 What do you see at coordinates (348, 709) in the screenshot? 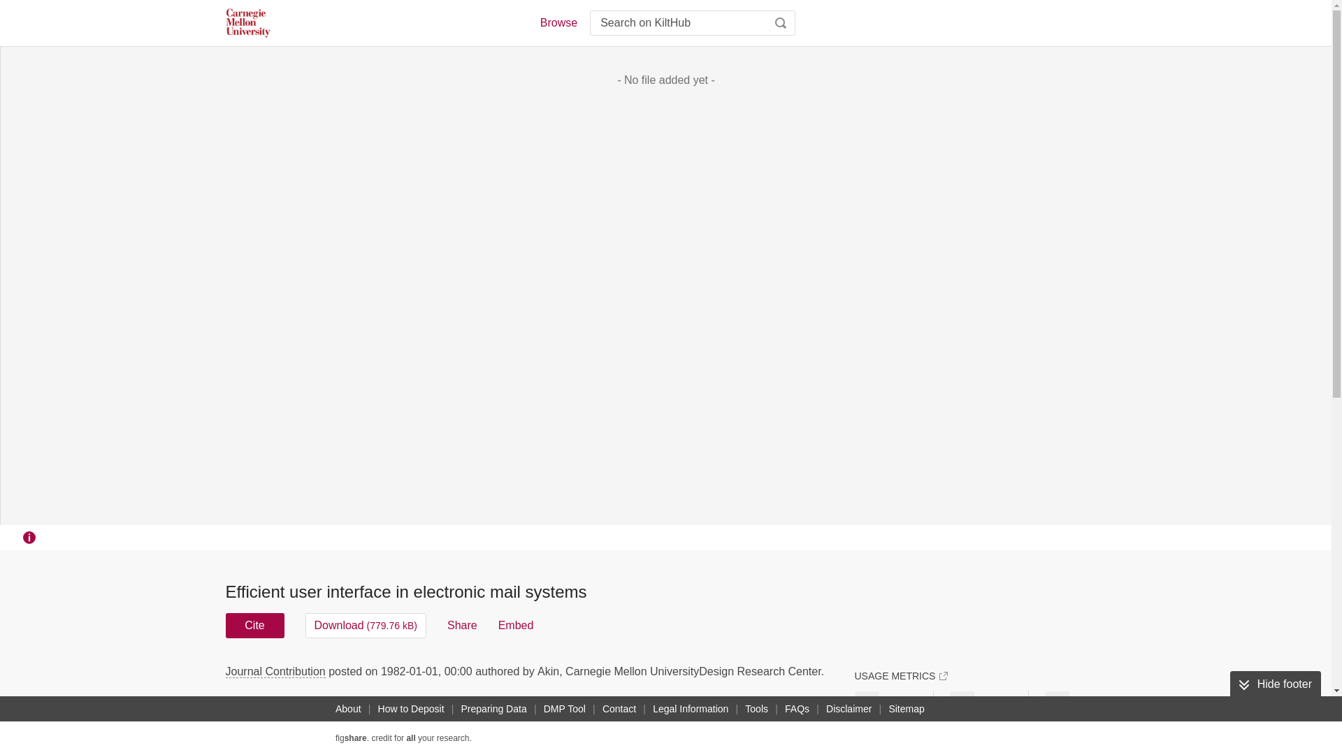
I see `About` at bounding box center [348, 709].